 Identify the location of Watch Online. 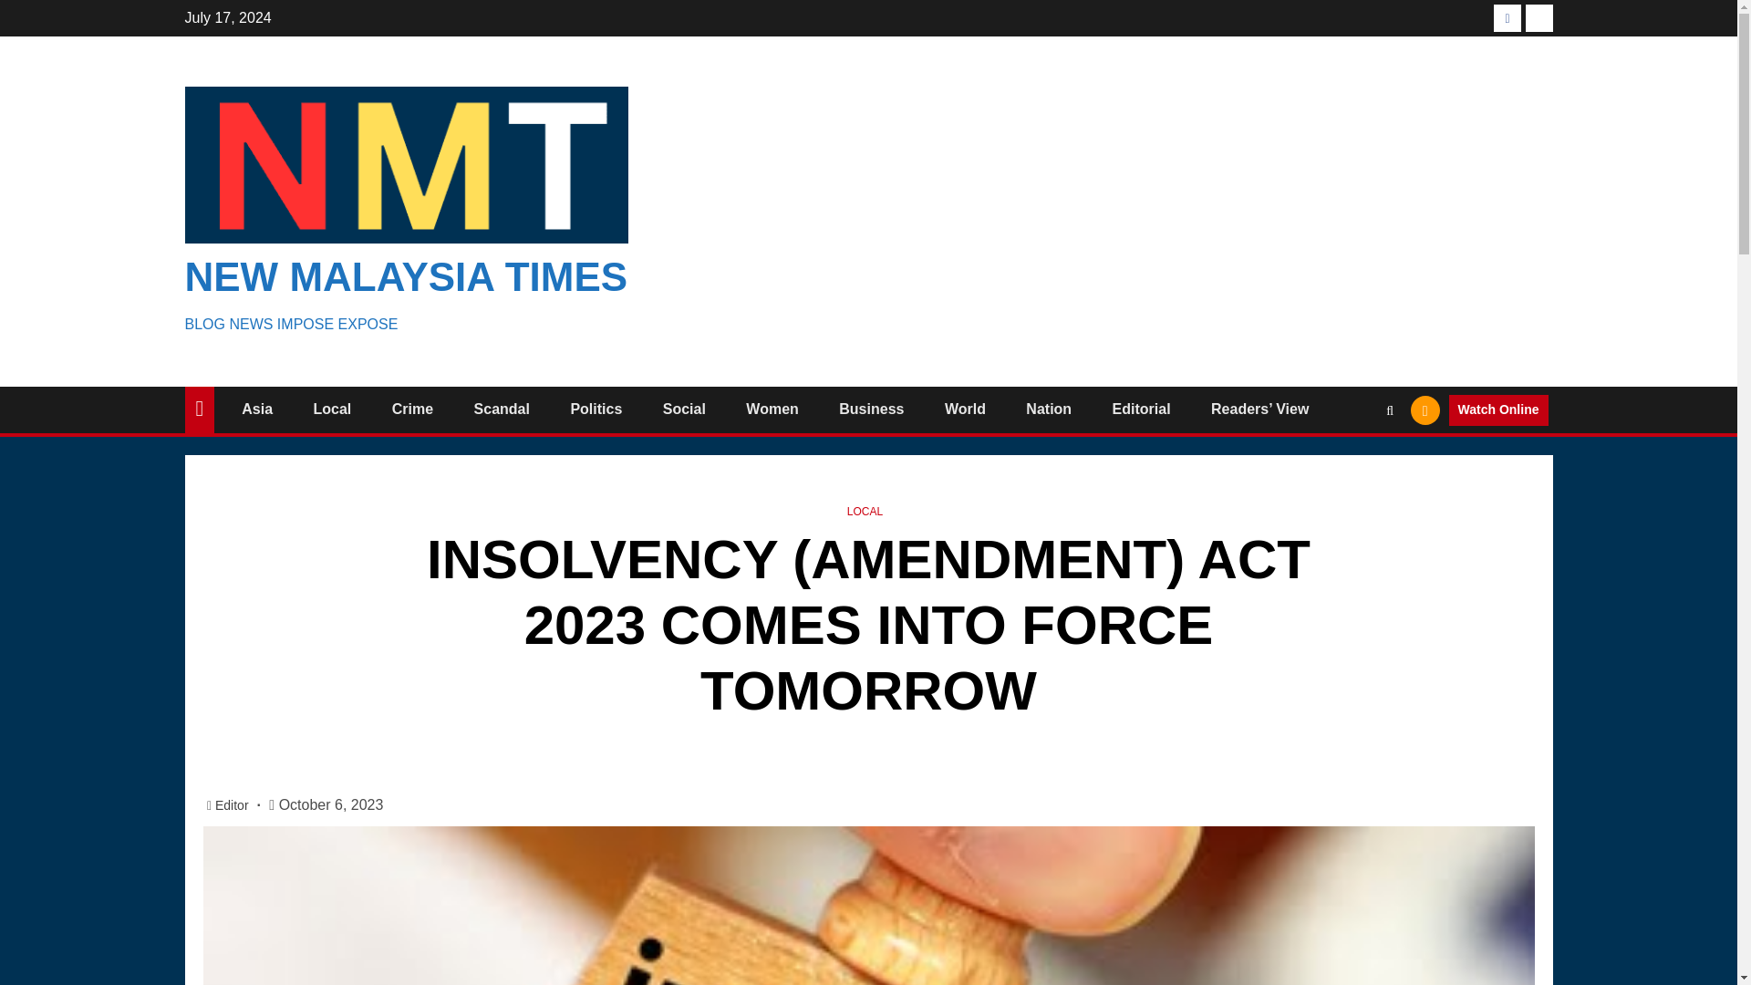
(1498, 410).